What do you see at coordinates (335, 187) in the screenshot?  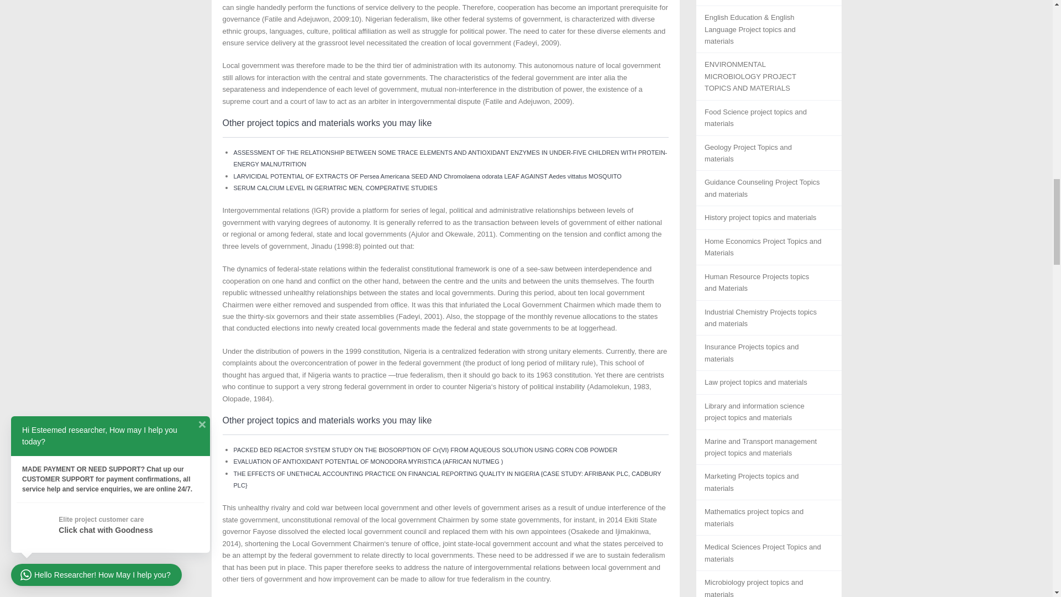 I see `SERUM CALCIUM LEVEL IN GERIATRIC MEN, COMPERATIVE STUDIES` at bounding box center [335, 187].